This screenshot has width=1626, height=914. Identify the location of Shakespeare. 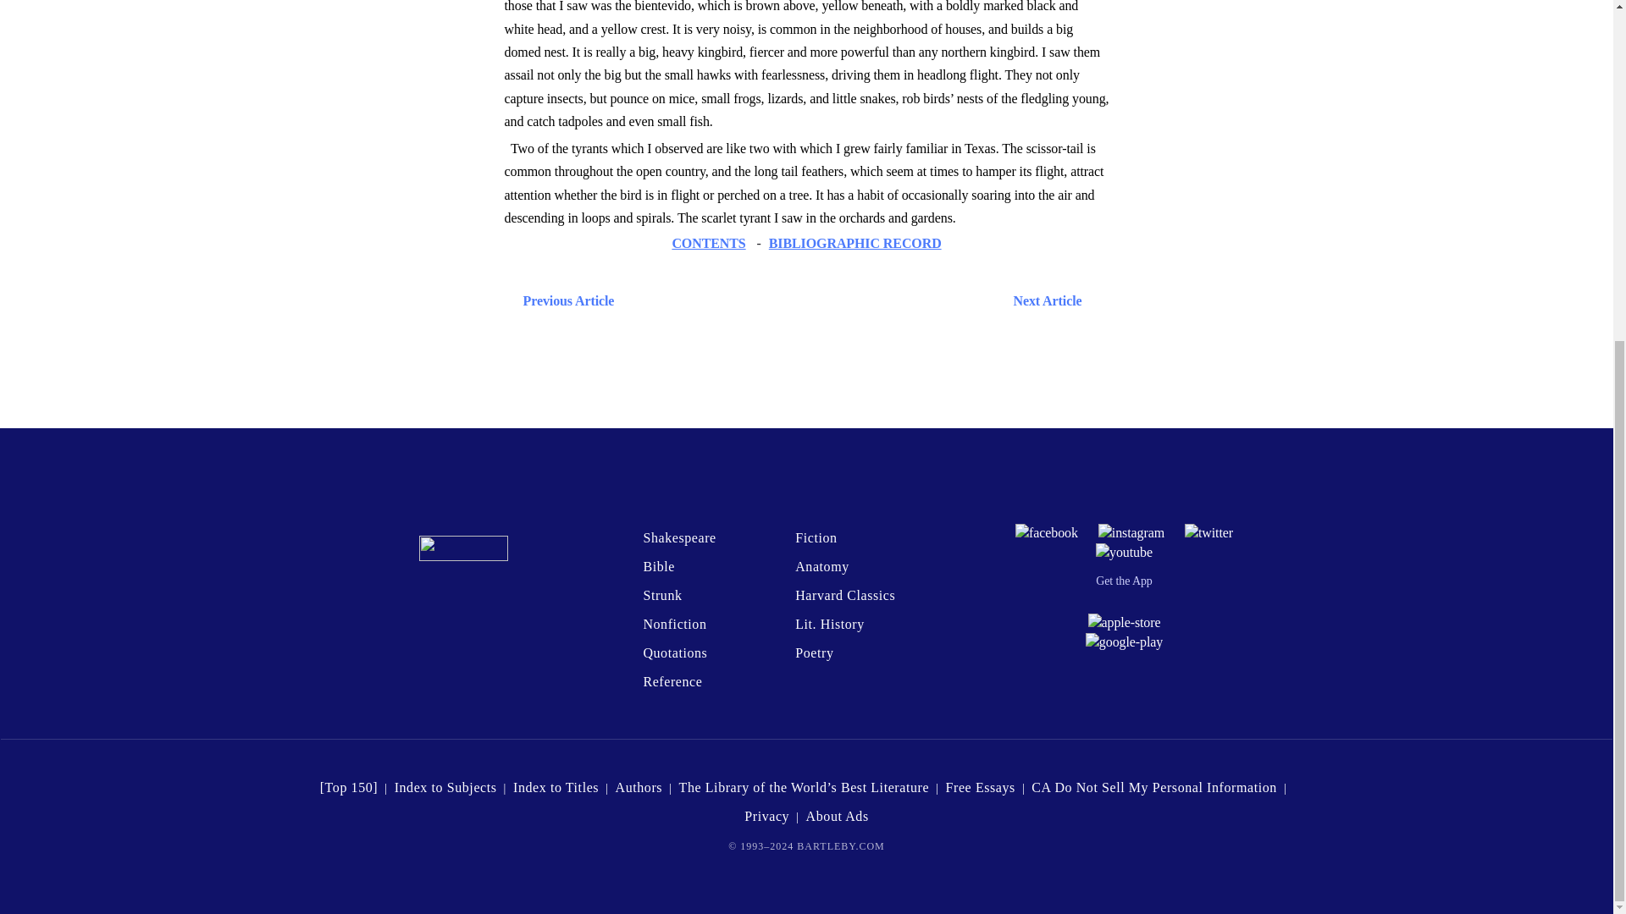
(678, 537).